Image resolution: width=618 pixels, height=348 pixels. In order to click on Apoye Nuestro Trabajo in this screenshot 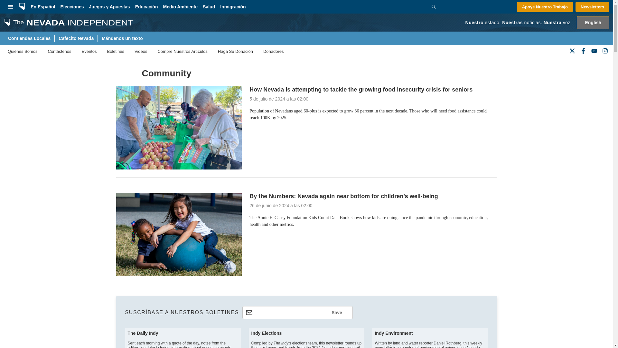, I will do `click(545, 7)`.